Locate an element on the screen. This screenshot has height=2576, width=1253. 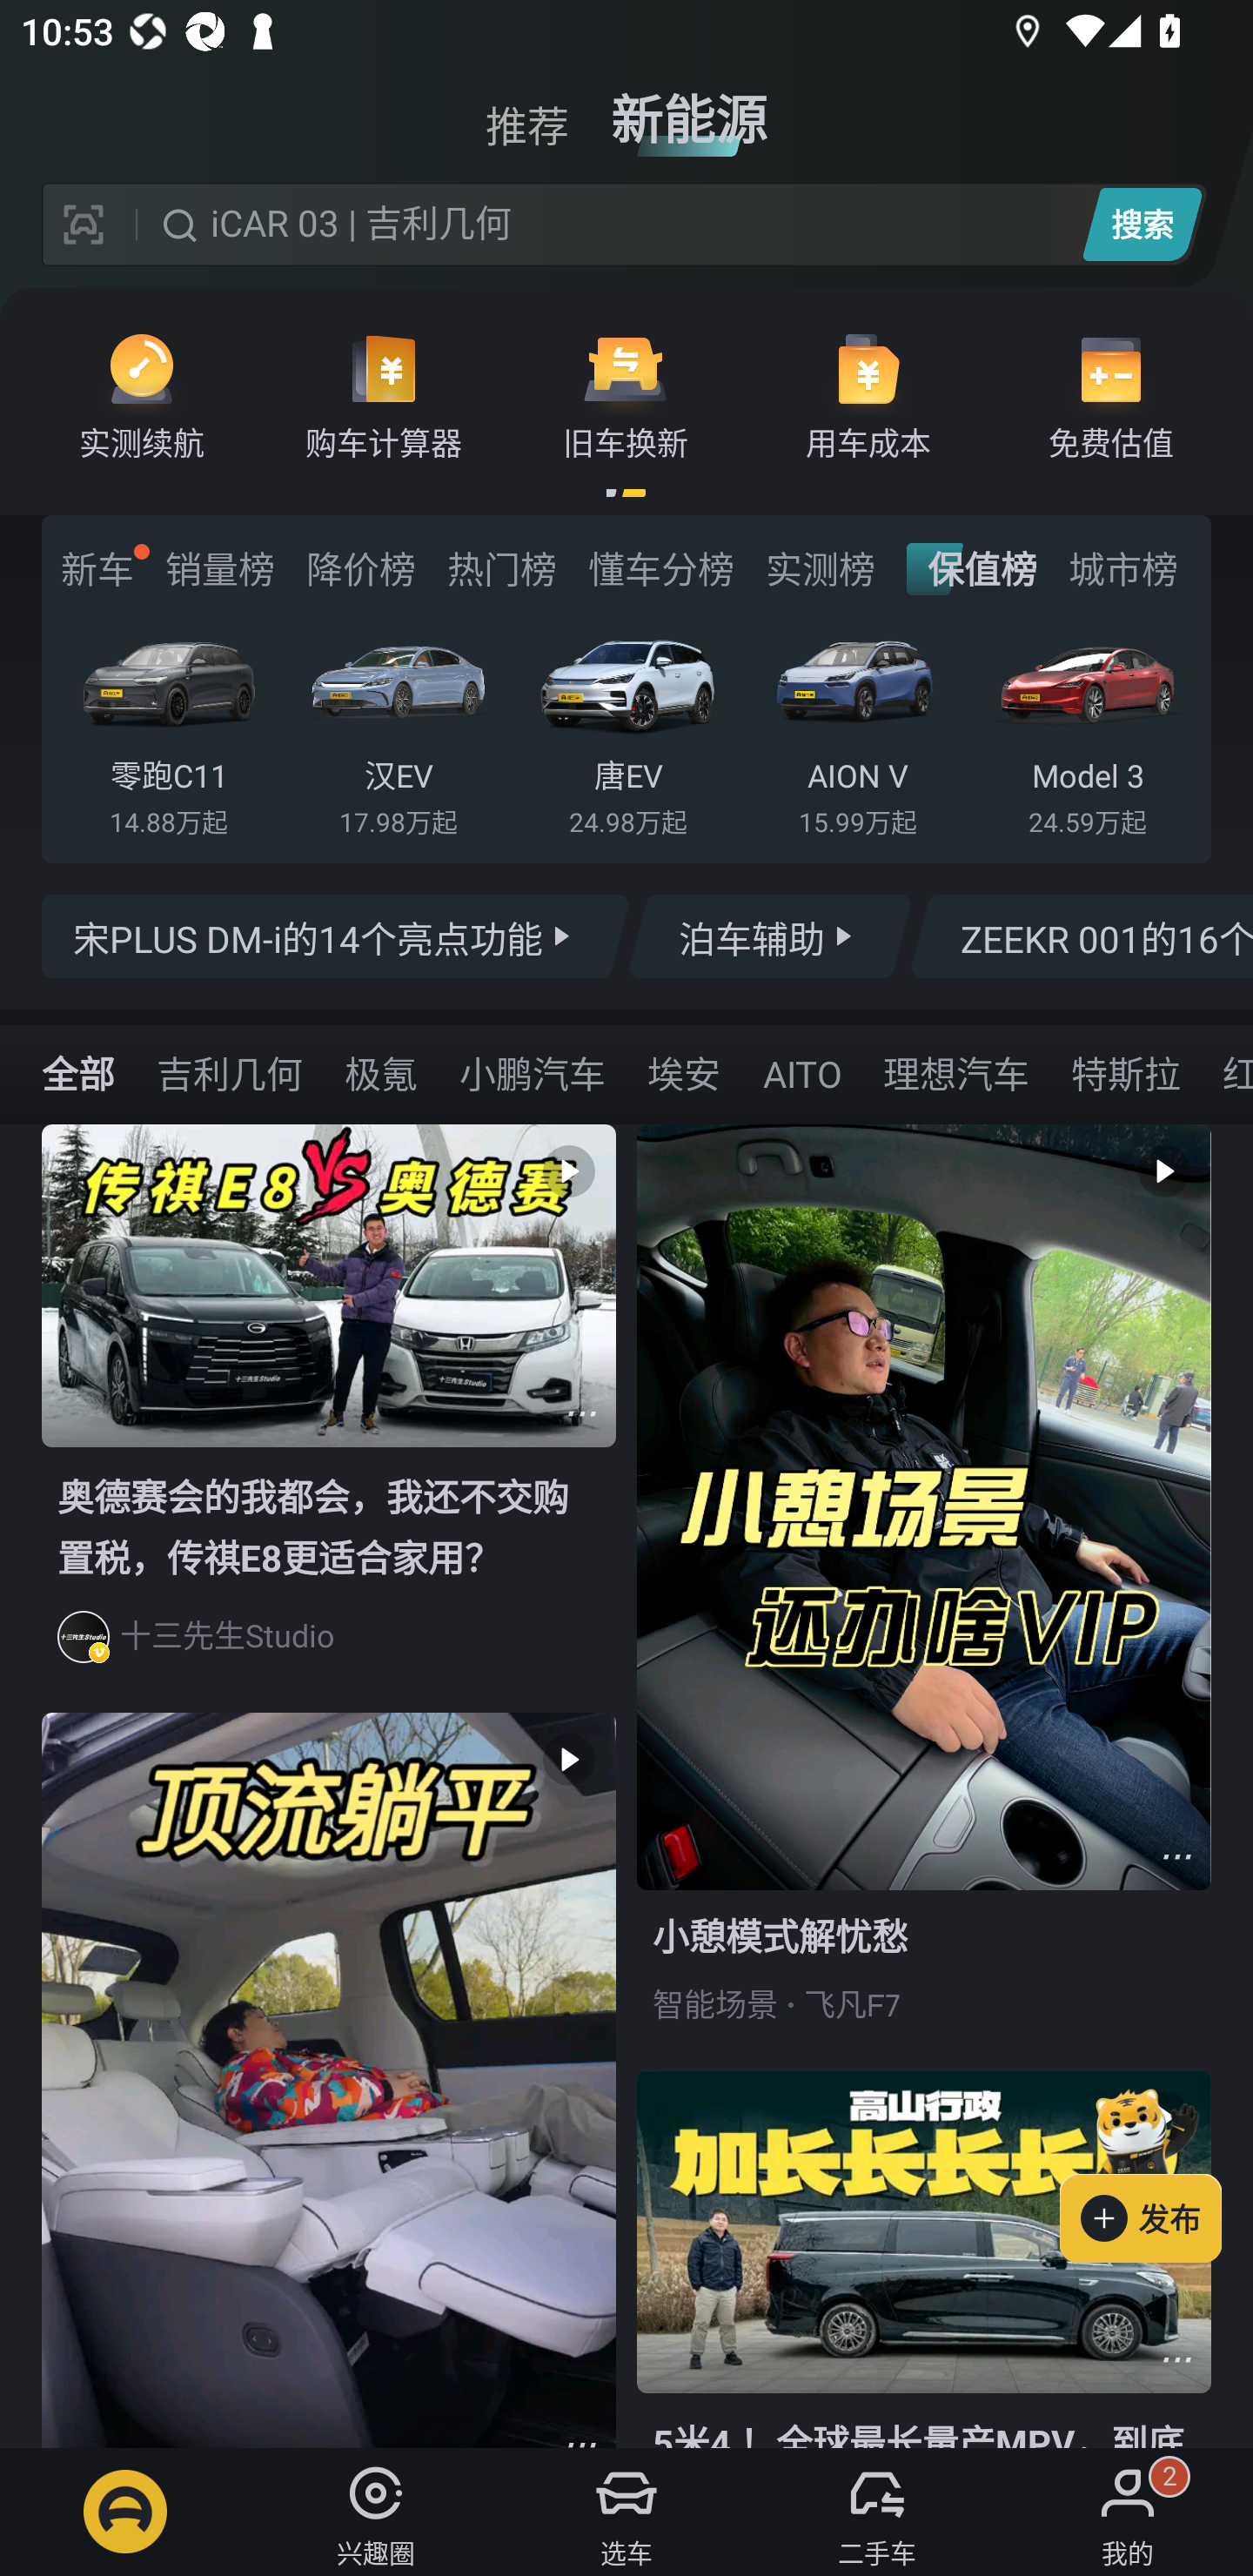
实测榜 is located at coordinates (820, 569).